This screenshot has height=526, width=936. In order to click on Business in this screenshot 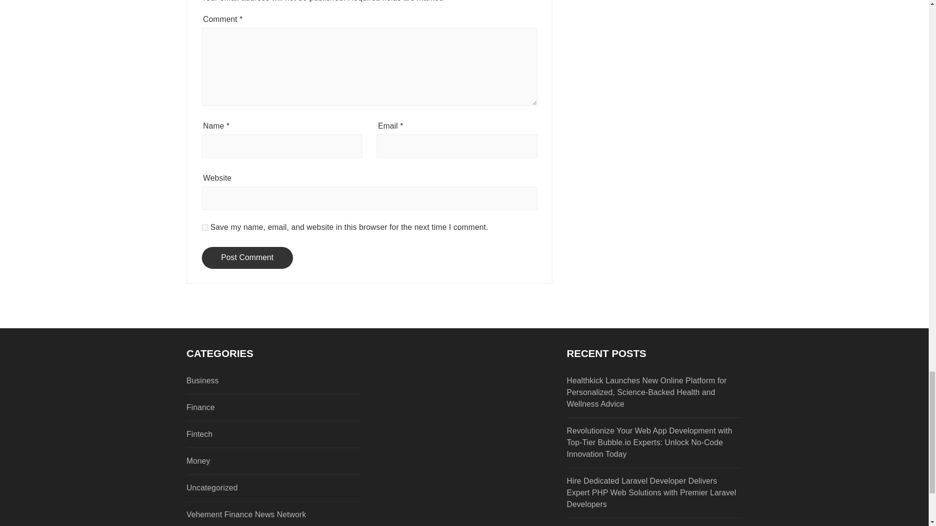, I will do `click(256, 381)`.